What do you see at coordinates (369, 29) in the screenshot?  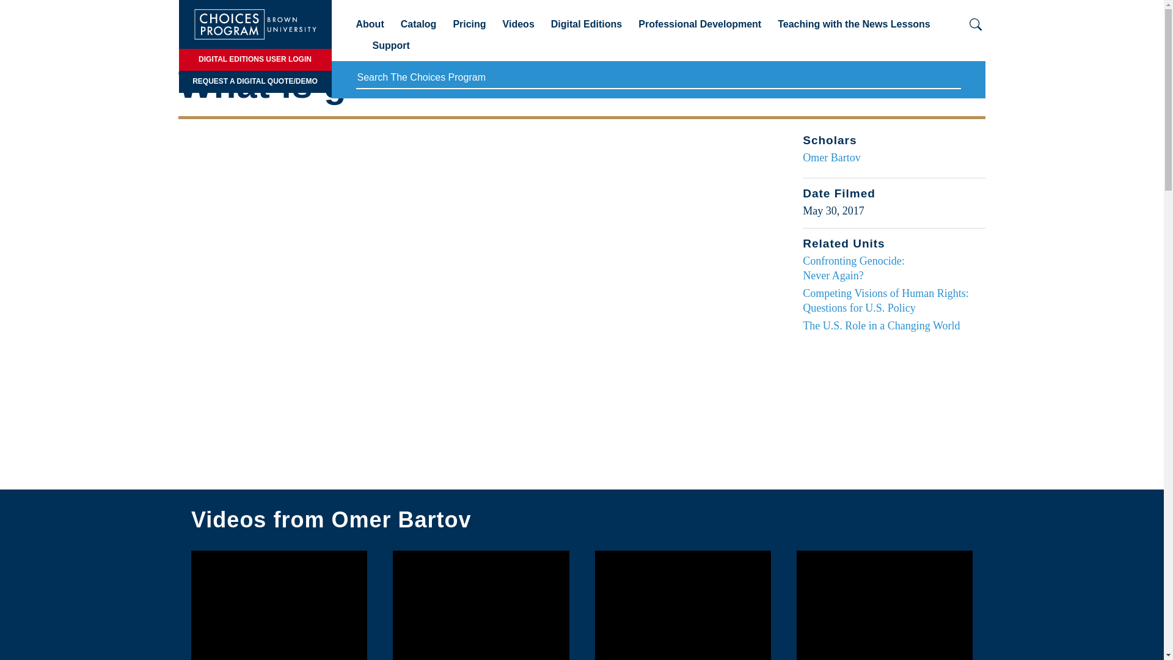 I see `About` at bounding box center [369, 29].